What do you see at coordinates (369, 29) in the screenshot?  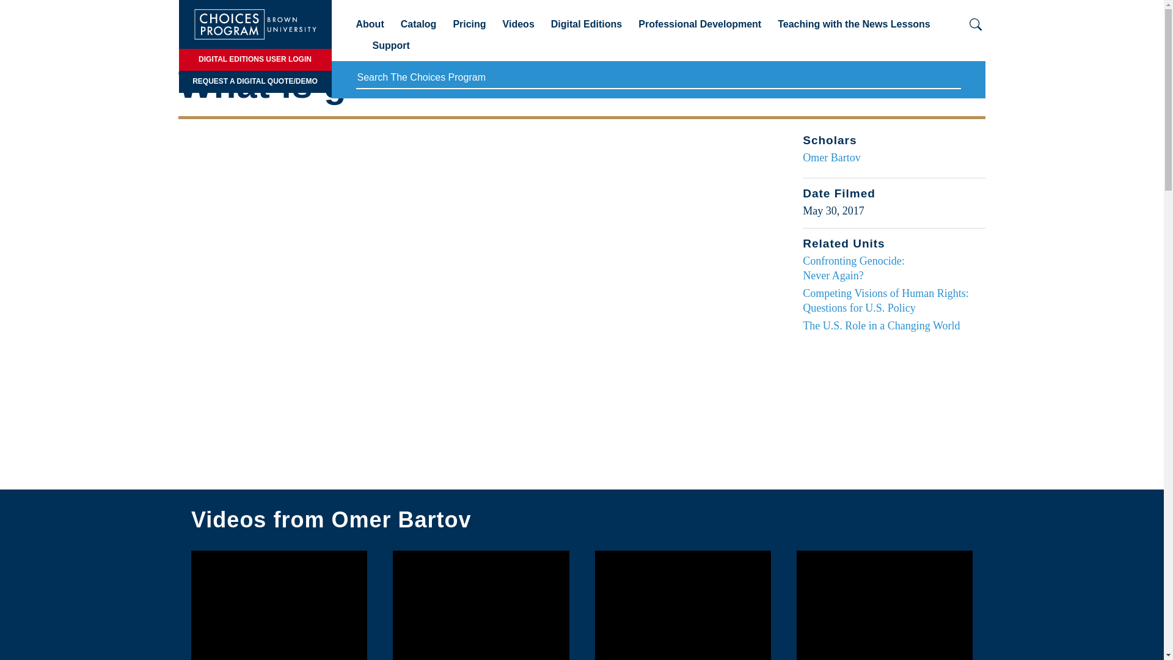 I see `About` at bounding box center [369, 29].